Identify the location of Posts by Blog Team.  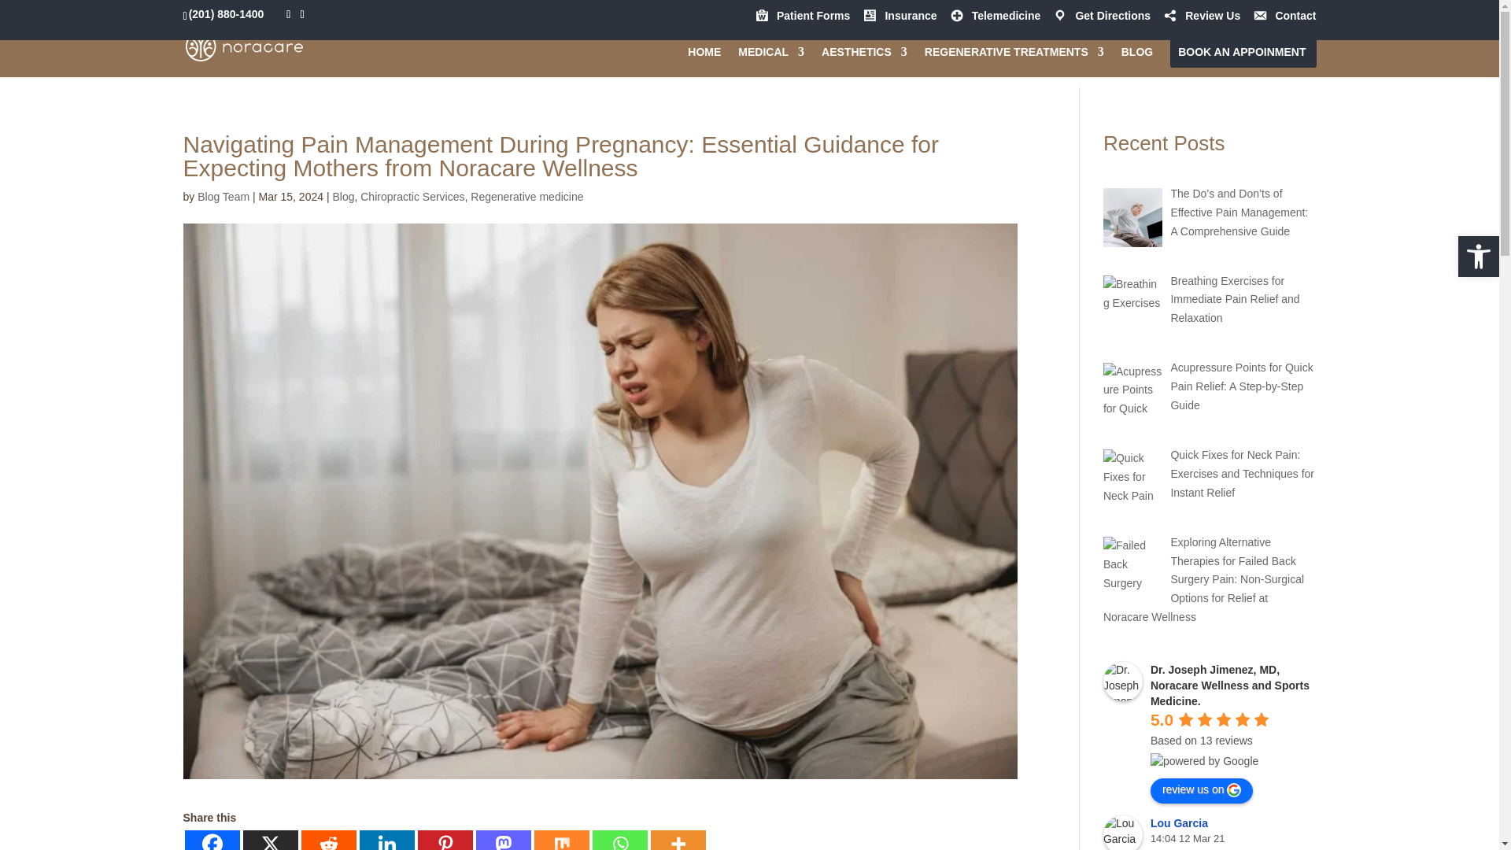
(224, 197).